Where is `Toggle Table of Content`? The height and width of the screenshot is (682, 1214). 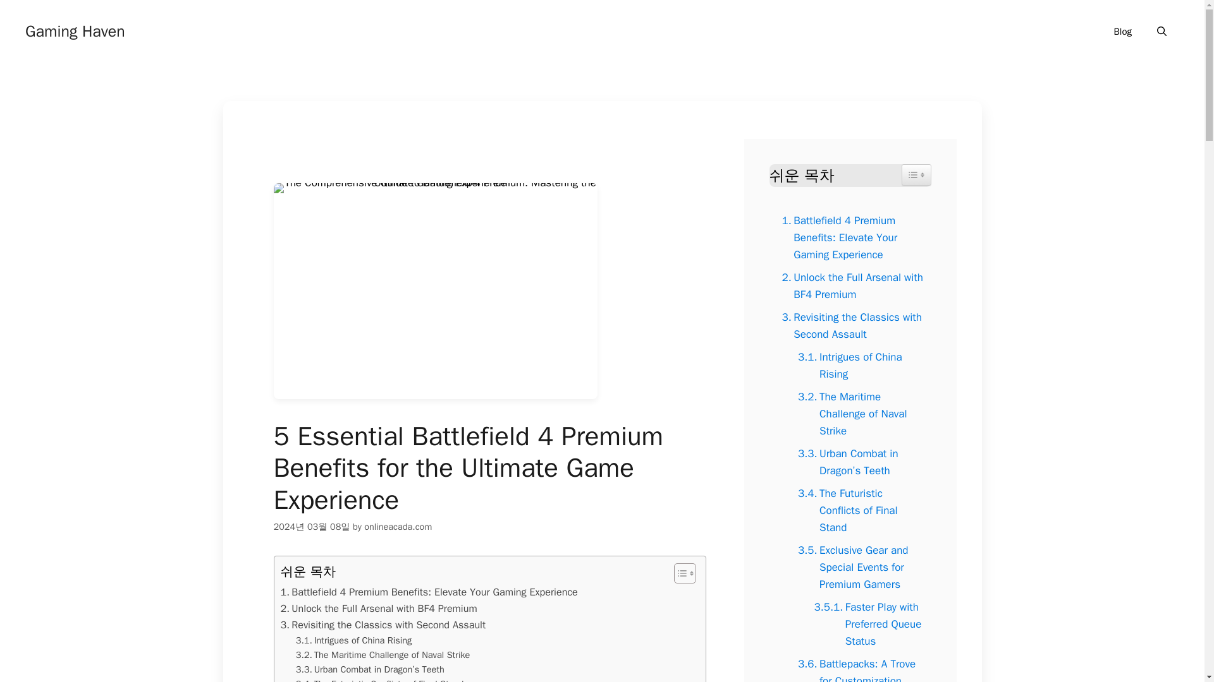 Toggle Table of Content is located at coordinates (916, 174).